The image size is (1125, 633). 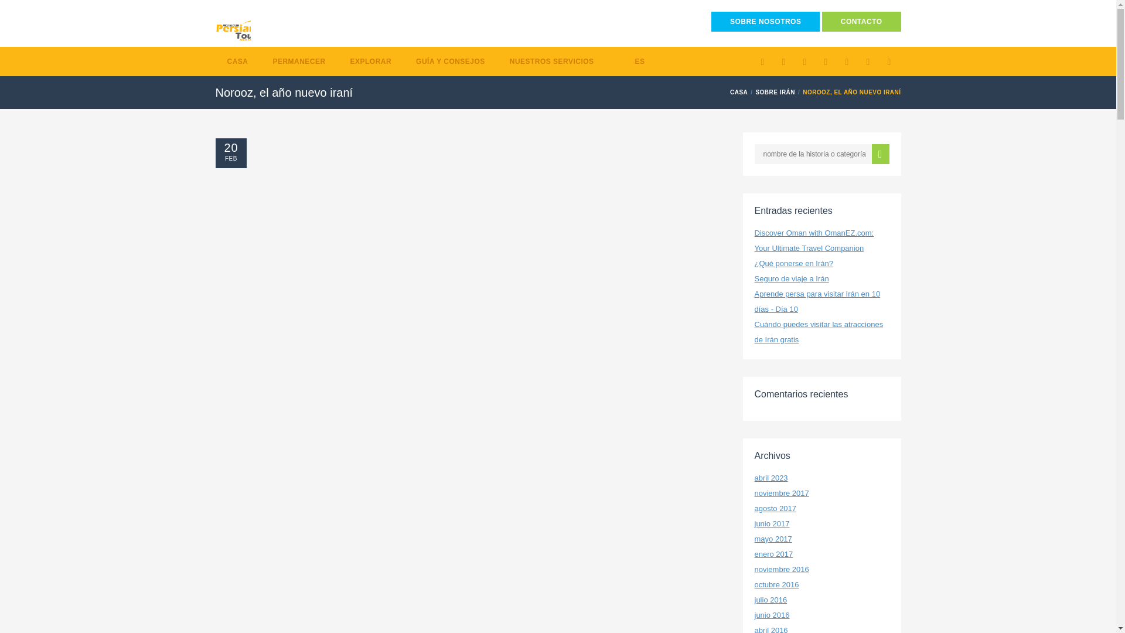 I want to click on CONTACTO, so click(x=861, y=22).